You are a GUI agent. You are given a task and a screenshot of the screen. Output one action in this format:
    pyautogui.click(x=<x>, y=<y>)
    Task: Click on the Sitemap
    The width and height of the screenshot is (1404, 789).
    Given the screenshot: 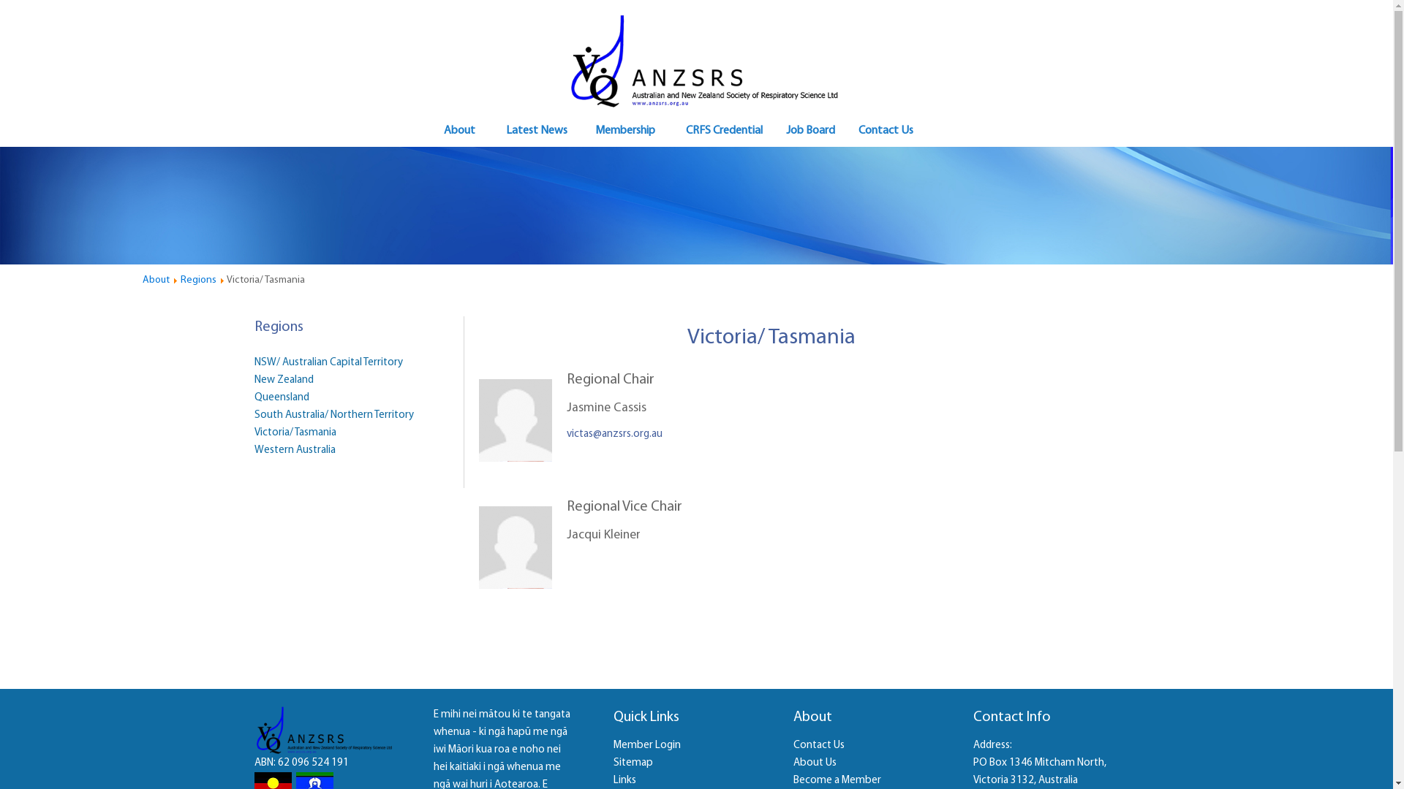 What is the action you would take?
    pyautogui.click(x=633, y=763)
    